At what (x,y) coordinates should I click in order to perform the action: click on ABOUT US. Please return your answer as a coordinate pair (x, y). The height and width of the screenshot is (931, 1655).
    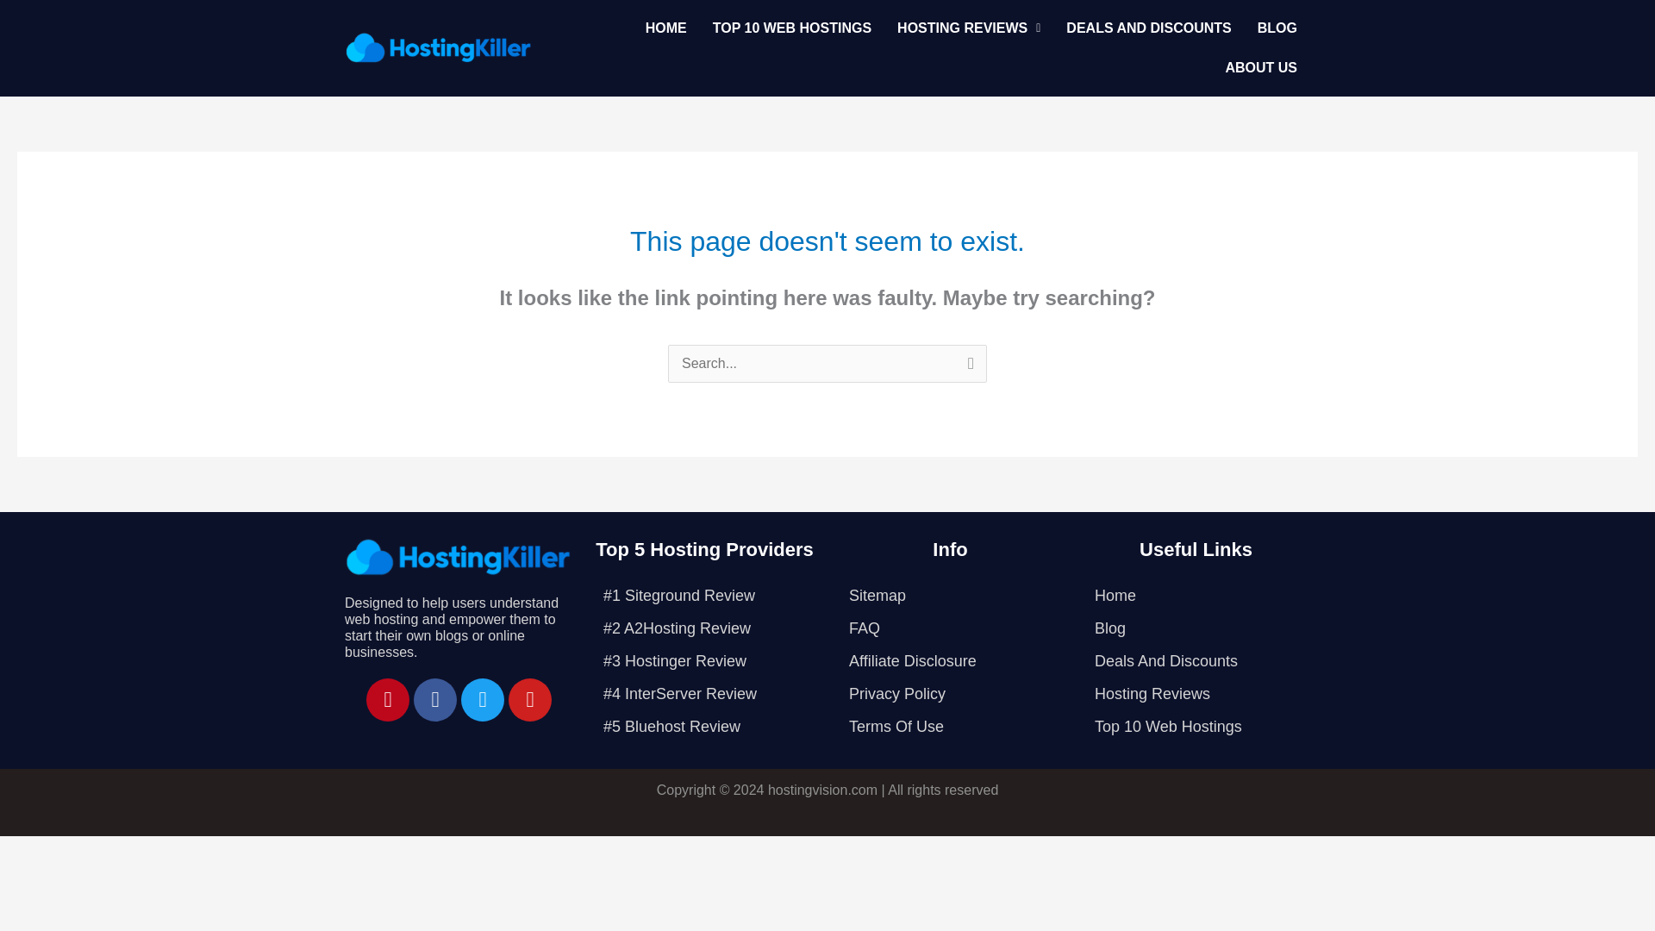
    Looking at the image, I should click on (1260, 67).